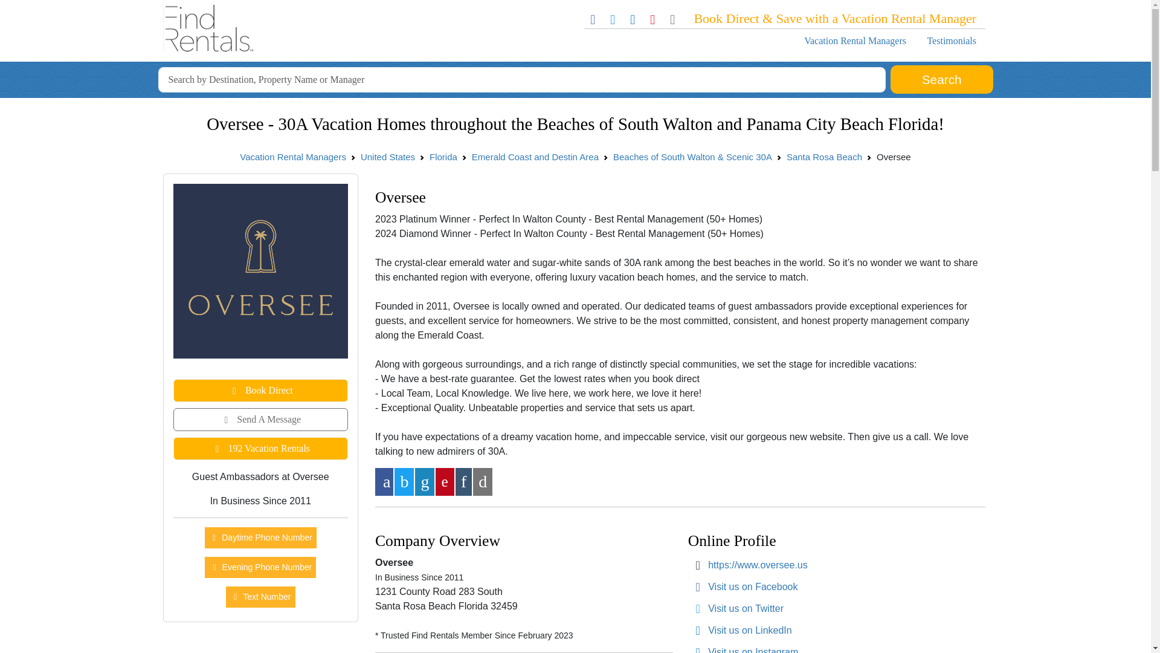 This screenshot has width=1160, height=653. I want to click on Santa Rosa Beach, so click(824, 156).